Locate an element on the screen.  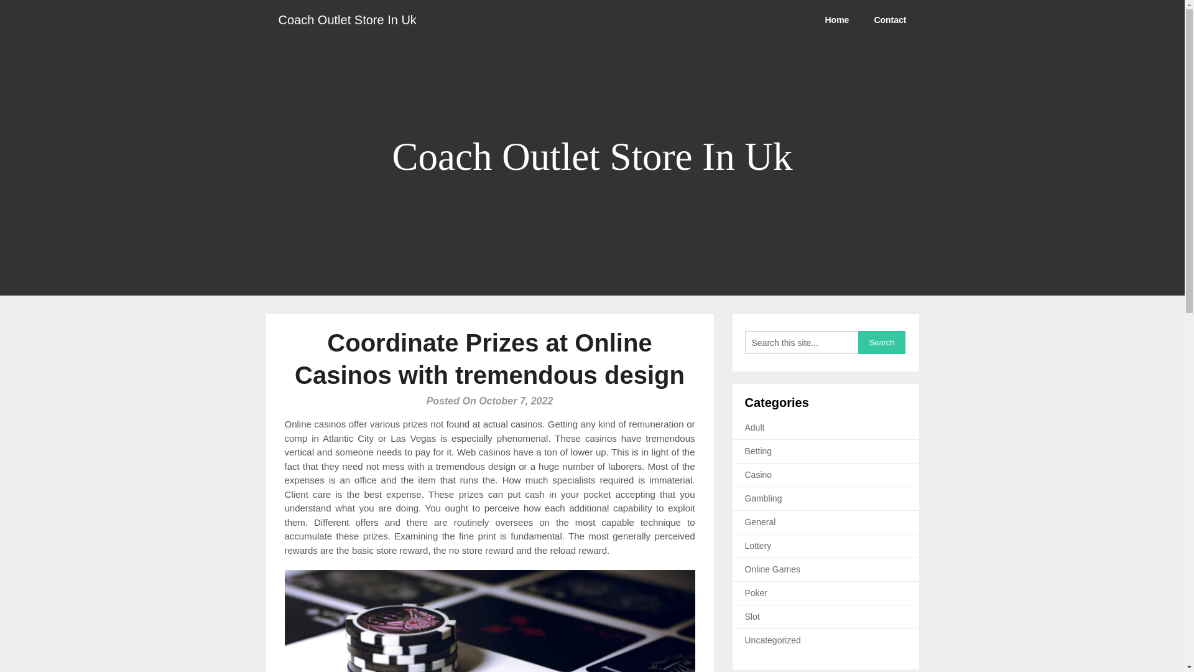
General is located at coordinates (761, 521).